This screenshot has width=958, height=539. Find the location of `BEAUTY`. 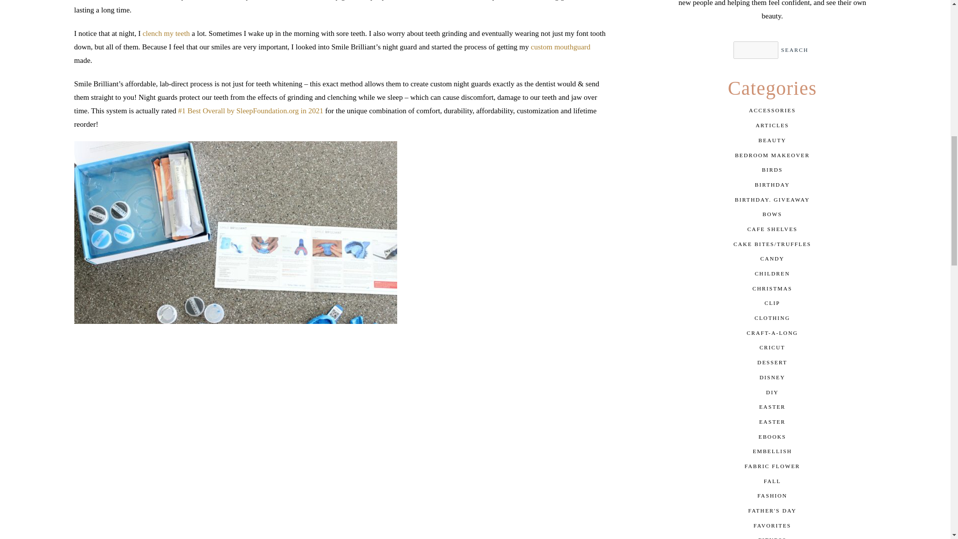

BEAUTY is located at coordinates (772, 141).